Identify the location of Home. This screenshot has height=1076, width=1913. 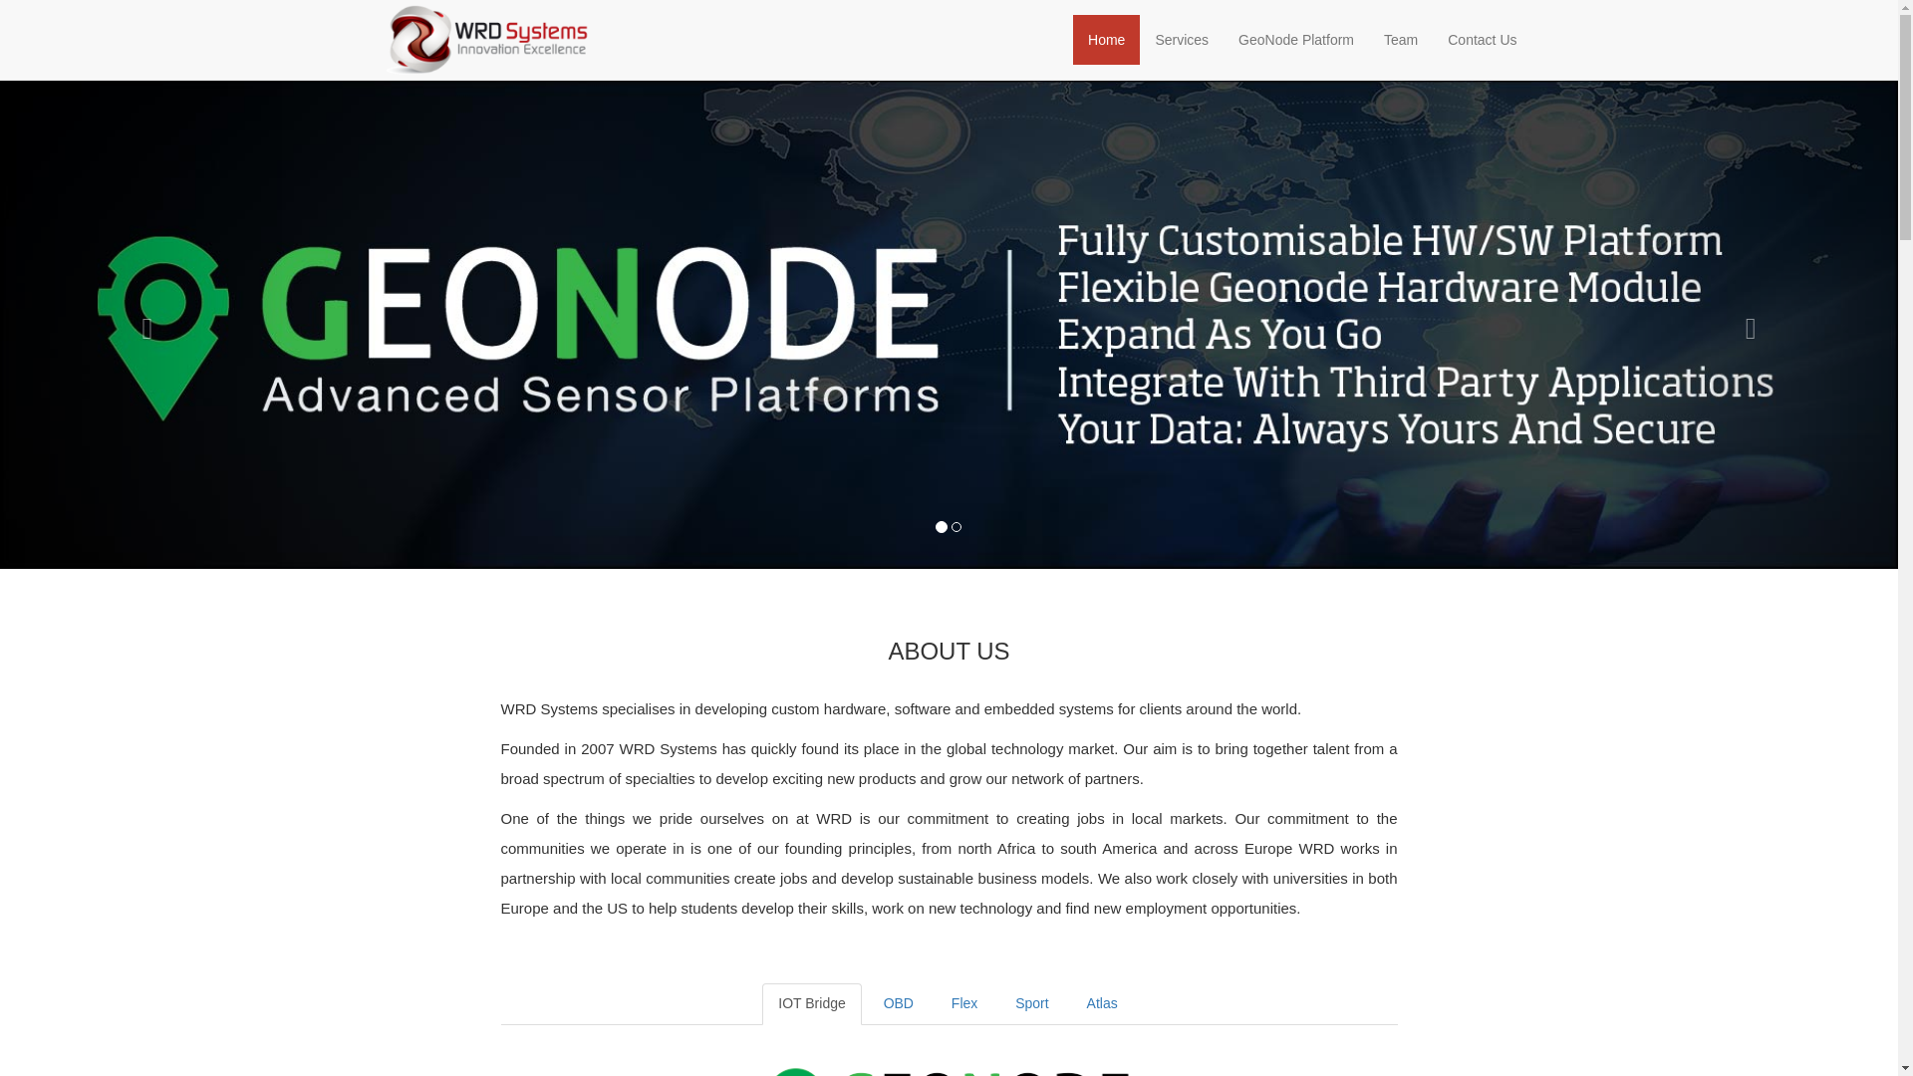
(1106, 40).